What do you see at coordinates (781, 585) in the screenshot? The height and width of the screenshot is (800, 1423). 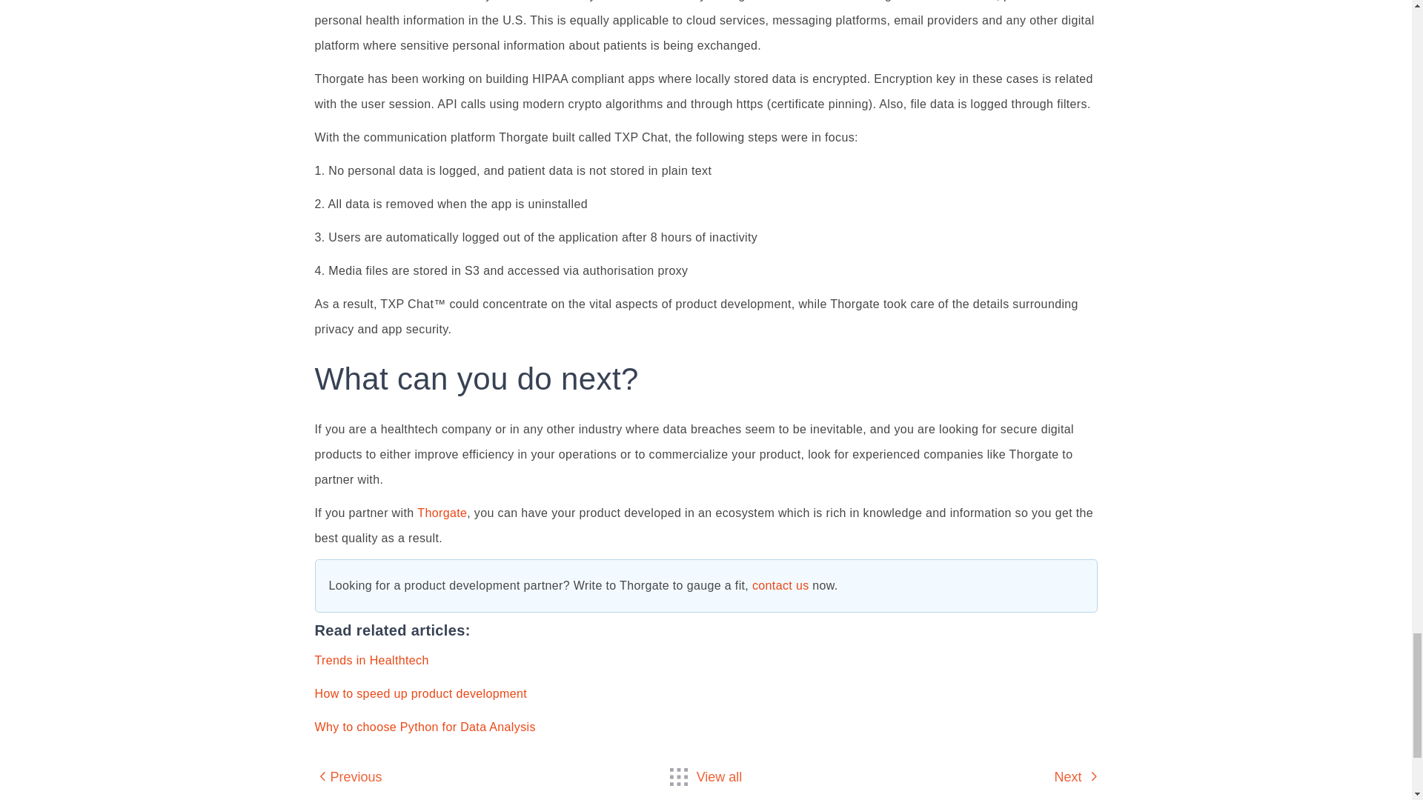 I see `contact us` at bounding box center [781, 585].